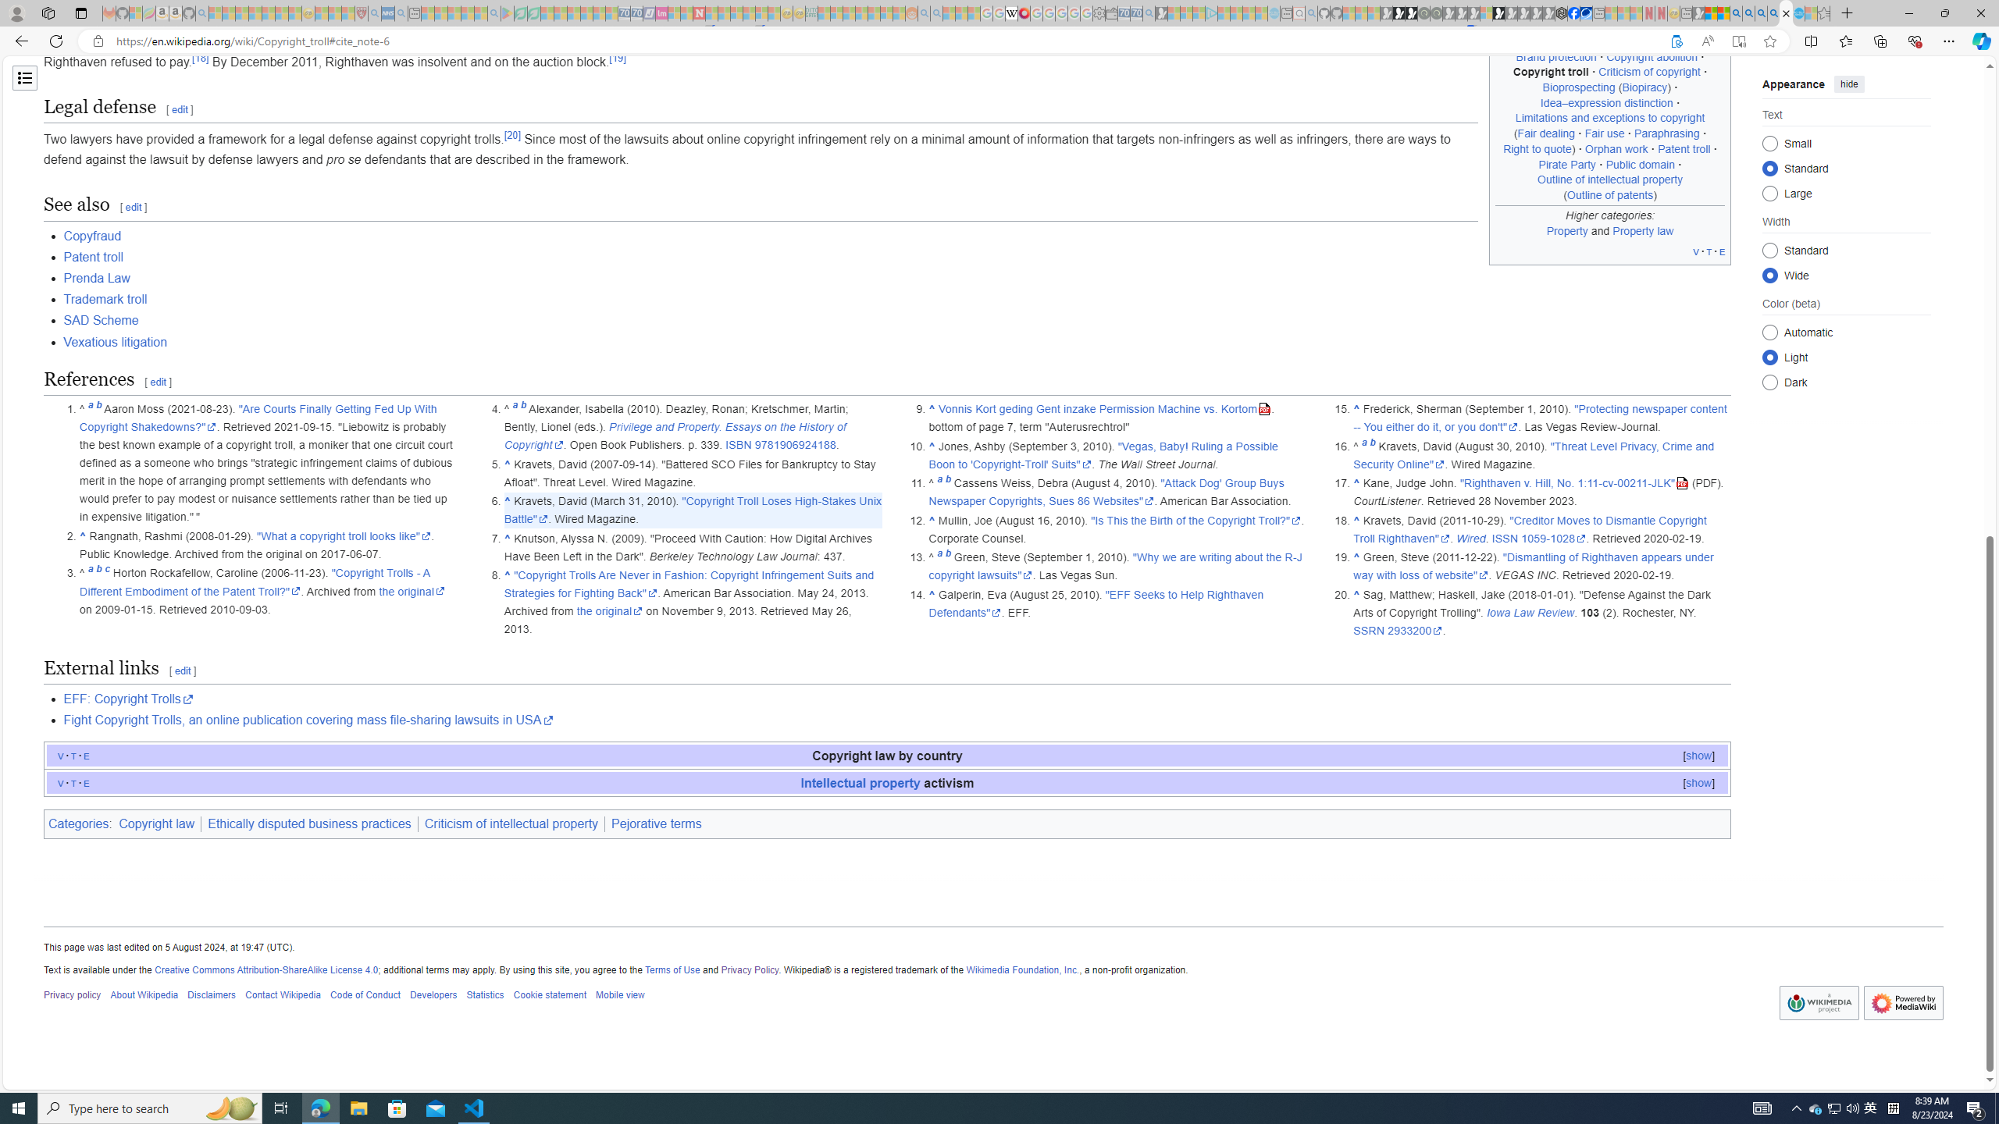  What do you see at coordinates (1562, 13) in the screenshot?
I see `Nordace - Cooler Bags` at bounding box center [1562, 13].